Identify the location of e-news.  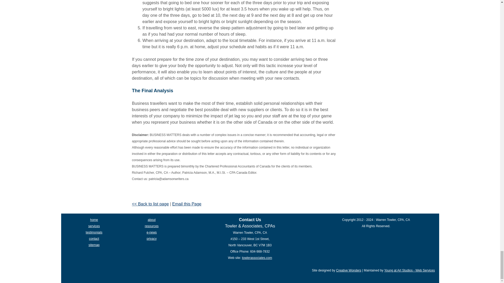
(152, 232).